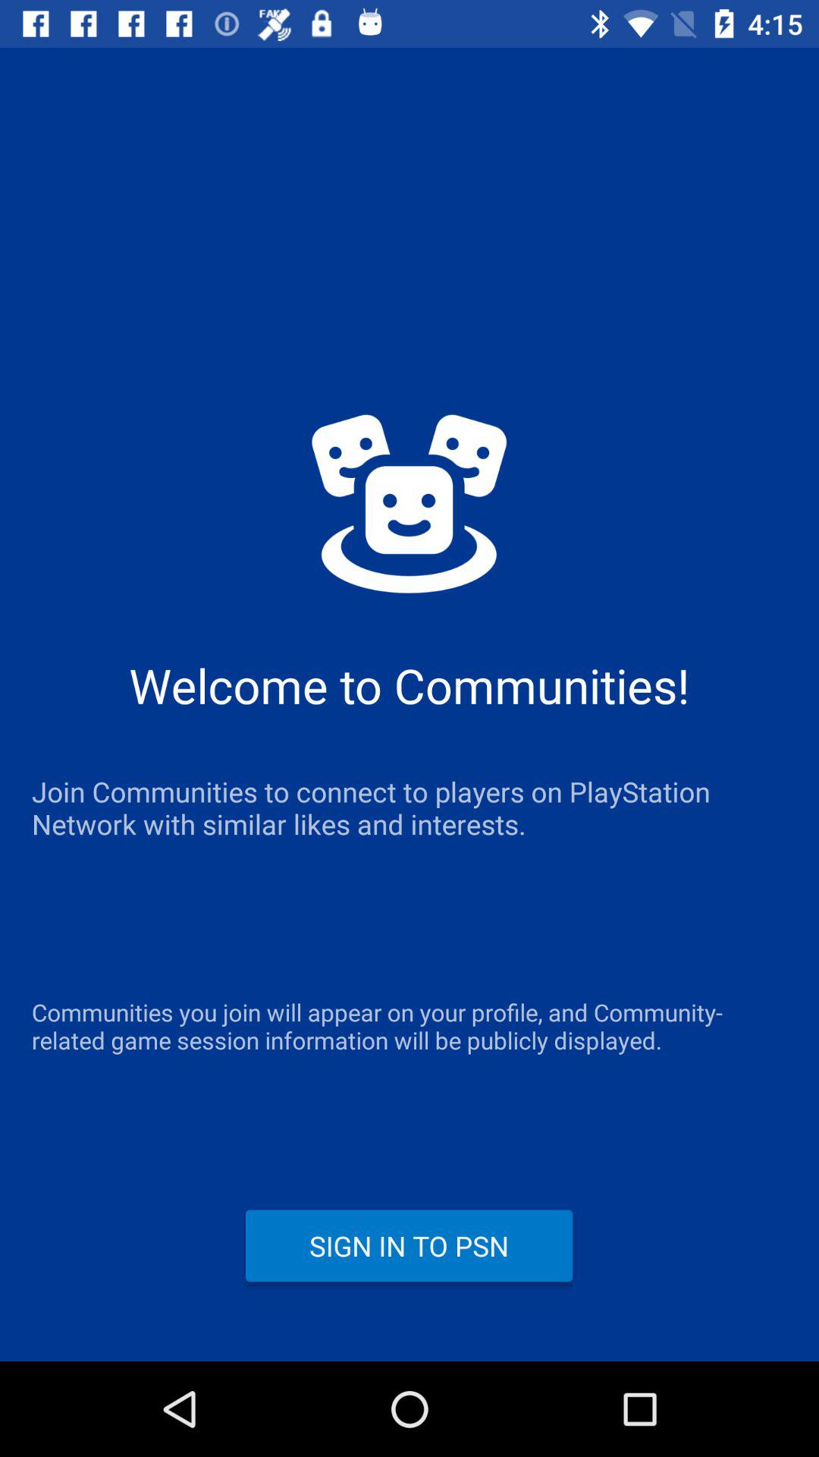 The height and width of the screenshot is (1457, 819). What do you see at coordinates (409, 1245) in the screenshot?
I see `tap the sign in to` at bounding box center [409, 1245].